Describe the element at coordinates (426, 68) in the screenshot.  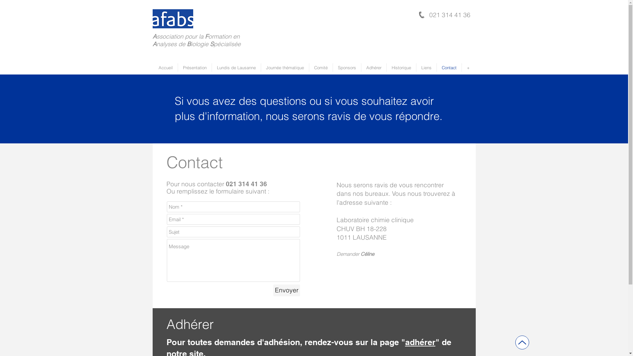
I see `Liens` at that location.